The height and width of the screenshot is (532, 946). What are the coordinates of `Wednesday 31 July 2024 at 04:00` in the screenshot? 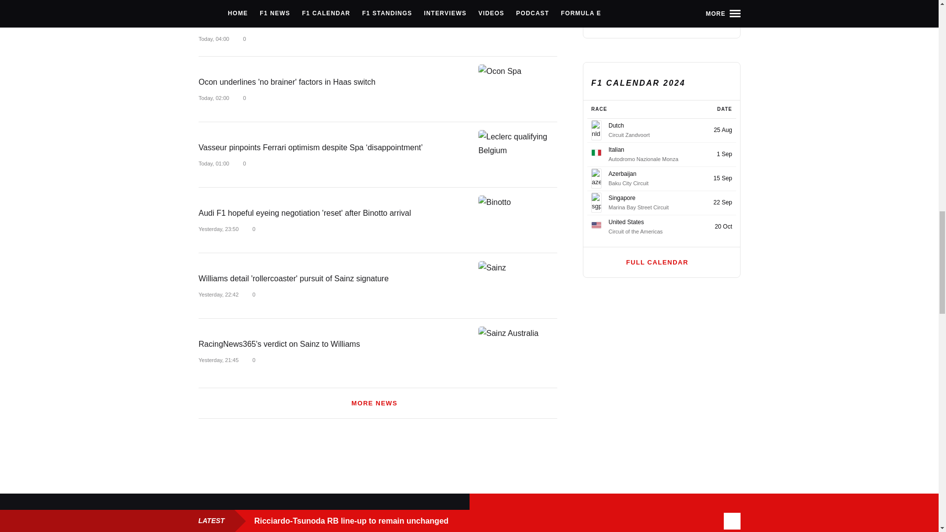 It's located at (213, 39).